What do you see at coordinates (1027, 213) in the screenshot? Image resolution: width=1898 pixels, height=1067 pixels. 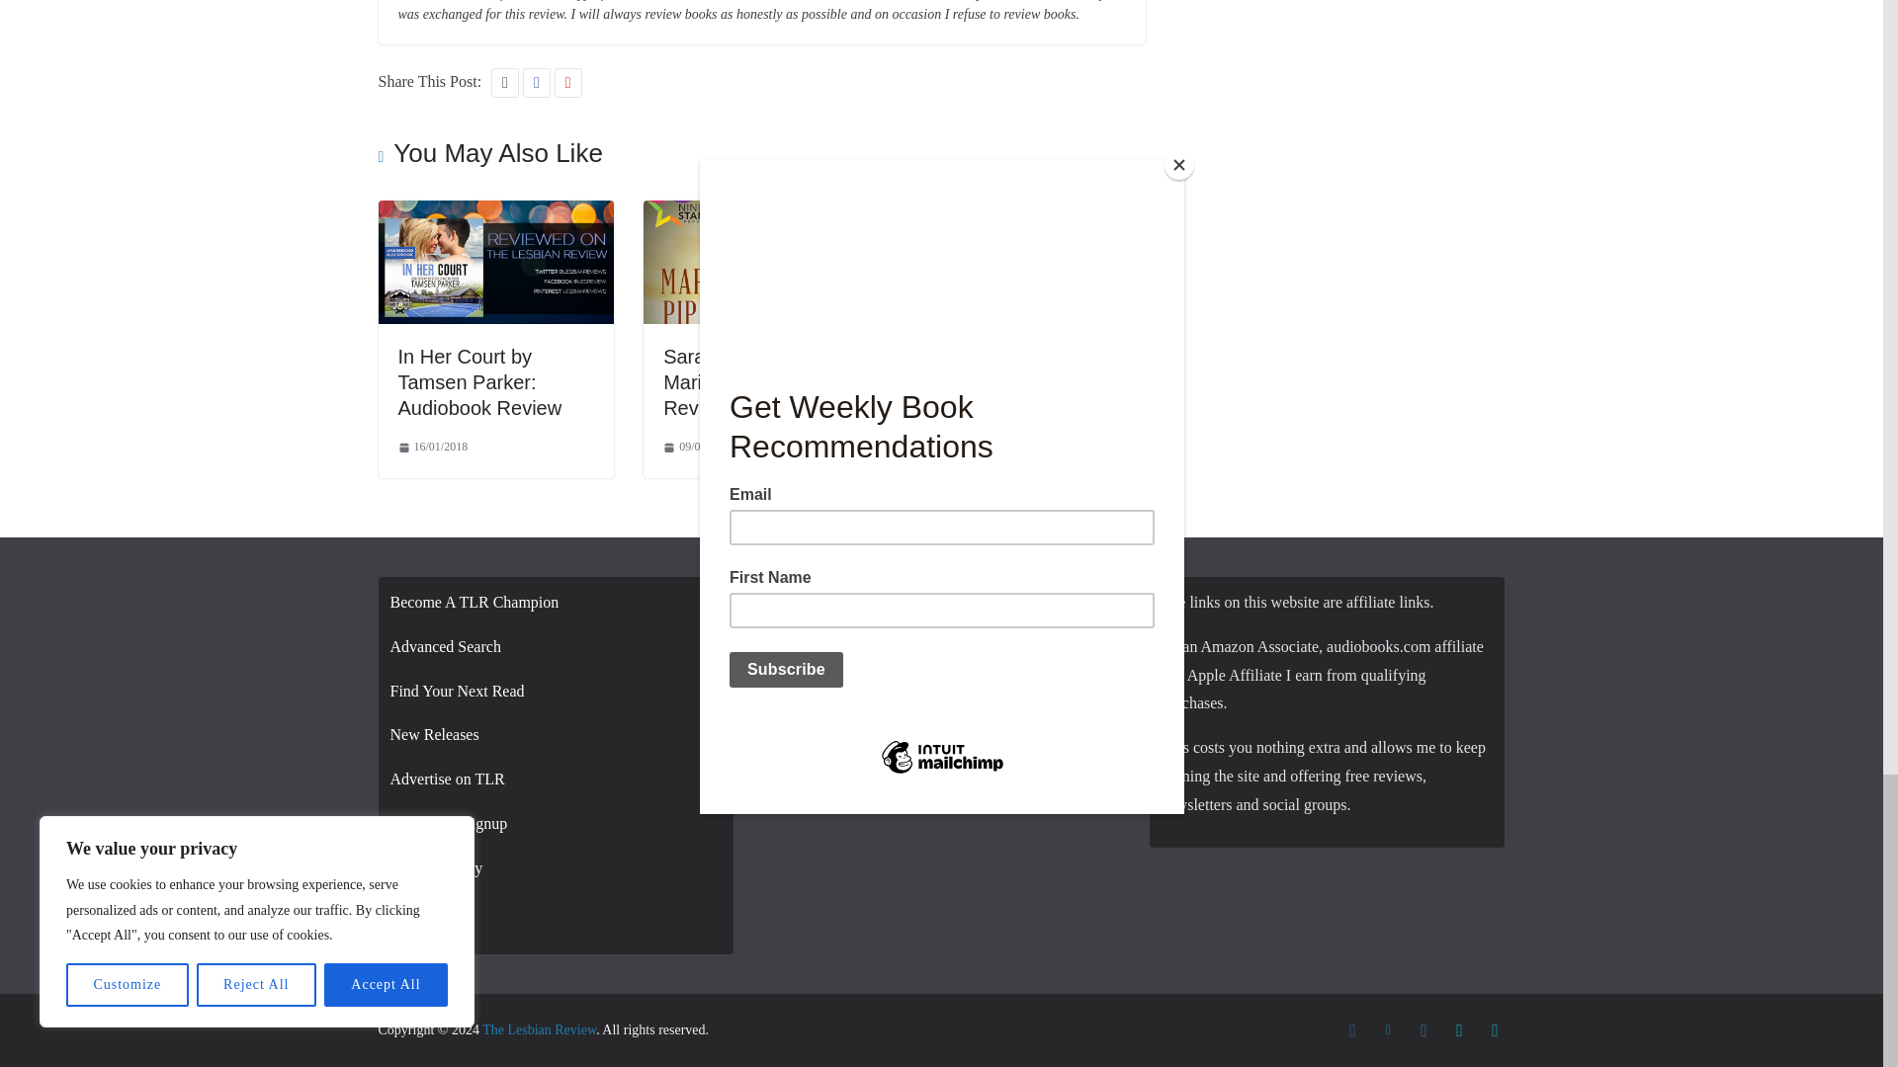 I see `Spherical Knives by Ash Gray: Book Review` at bounding box center [1027, 213].